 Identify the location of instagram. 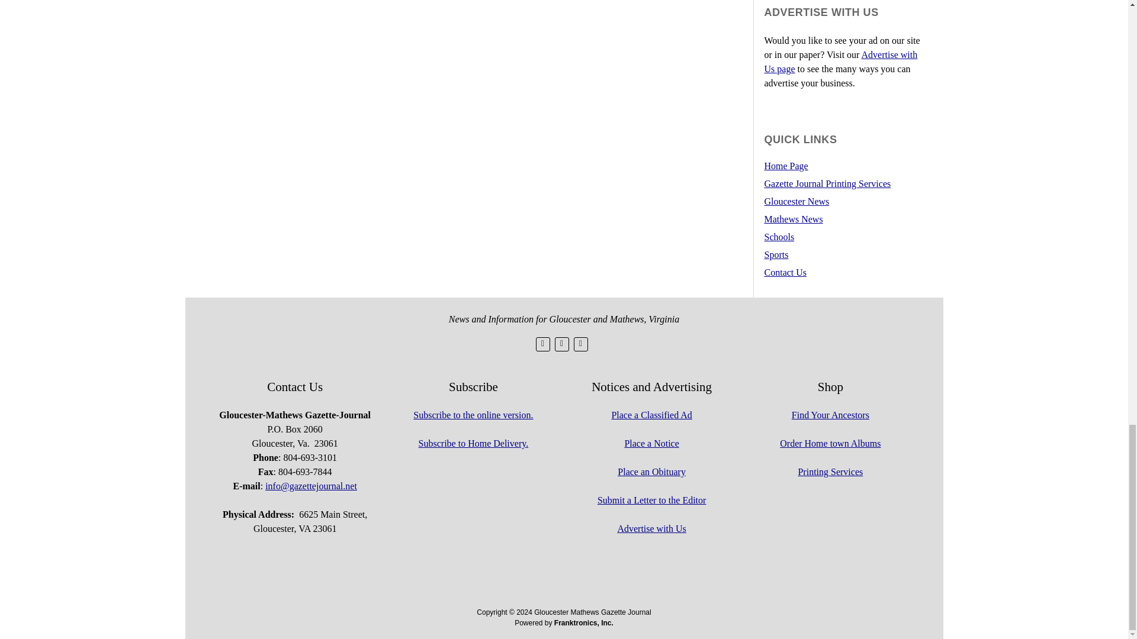
(580, 344).